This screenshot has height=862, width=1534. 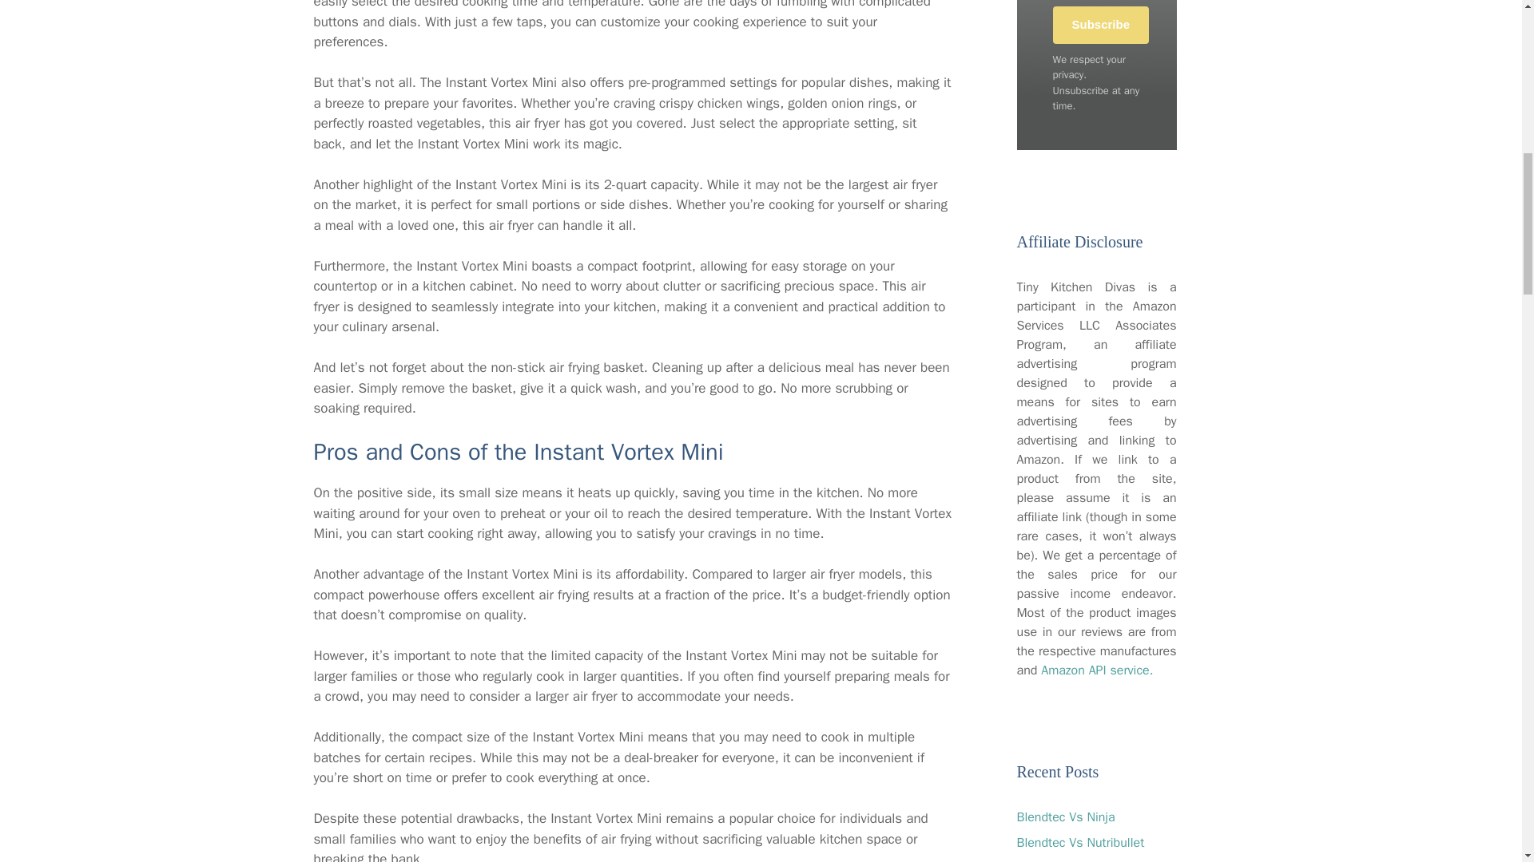 I want to click on Blendtec Vs Nutribullet, so click(x=1080, y=843).